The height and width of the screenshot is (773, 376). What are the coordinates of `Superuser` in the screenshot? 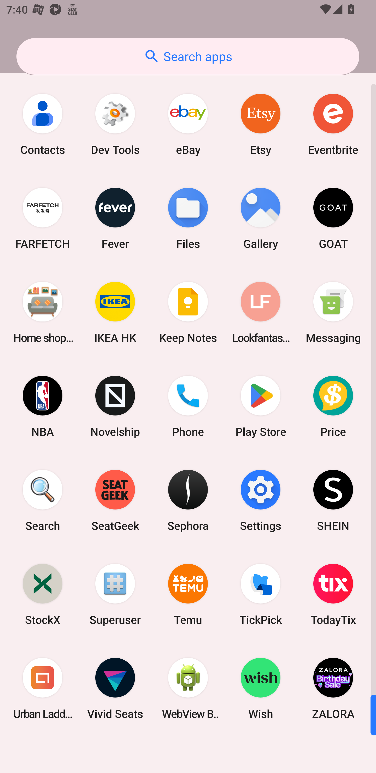 It's located at (115, 594).